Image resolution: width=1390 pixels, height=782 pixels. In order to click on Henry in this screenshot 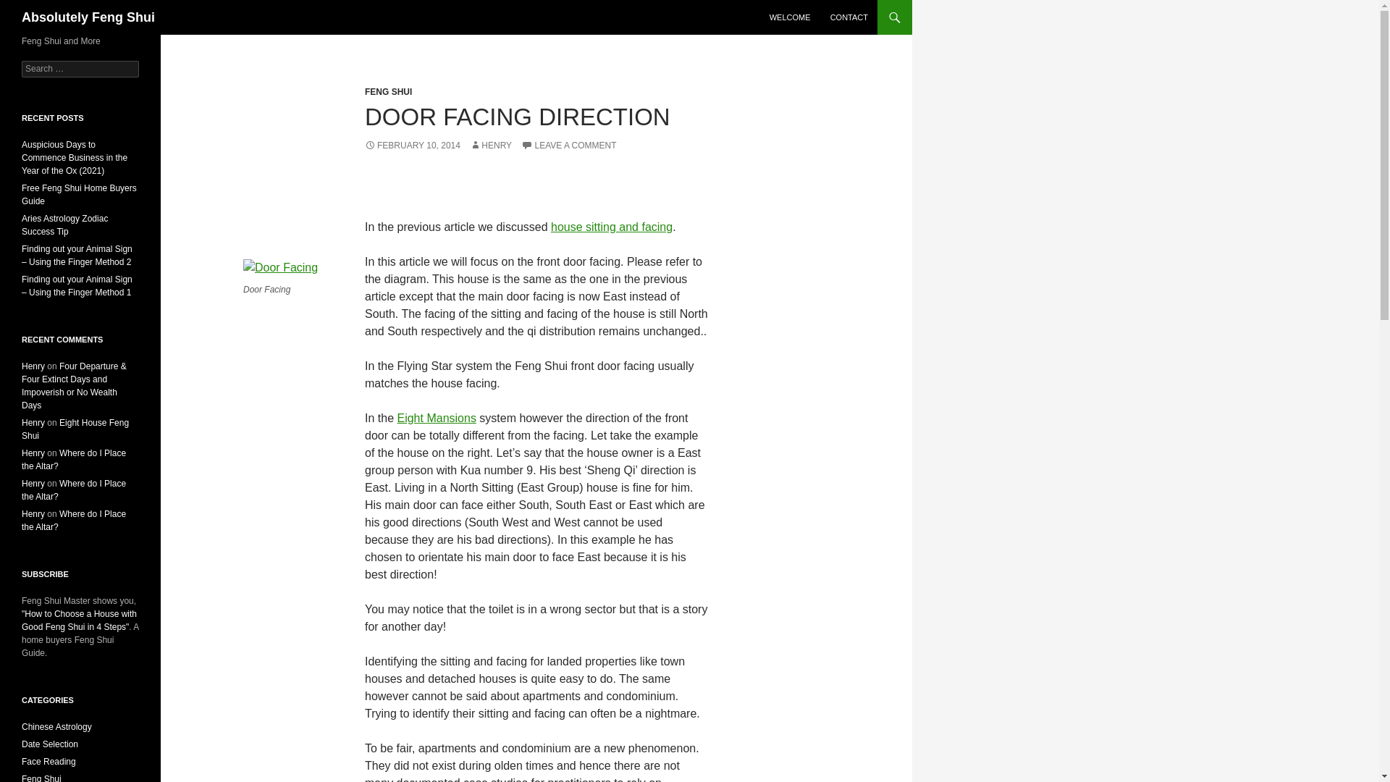, I will do `click(33, 422)`.